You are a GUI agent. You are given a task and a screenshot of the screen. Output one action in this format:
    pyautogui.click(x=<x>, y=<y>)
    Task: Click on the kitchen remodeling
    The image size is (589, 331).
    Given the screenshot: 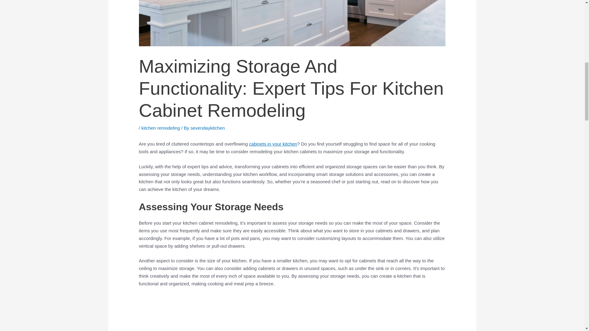 What is the action you would take?
    pyautogui.click(x=161, y=127)
    